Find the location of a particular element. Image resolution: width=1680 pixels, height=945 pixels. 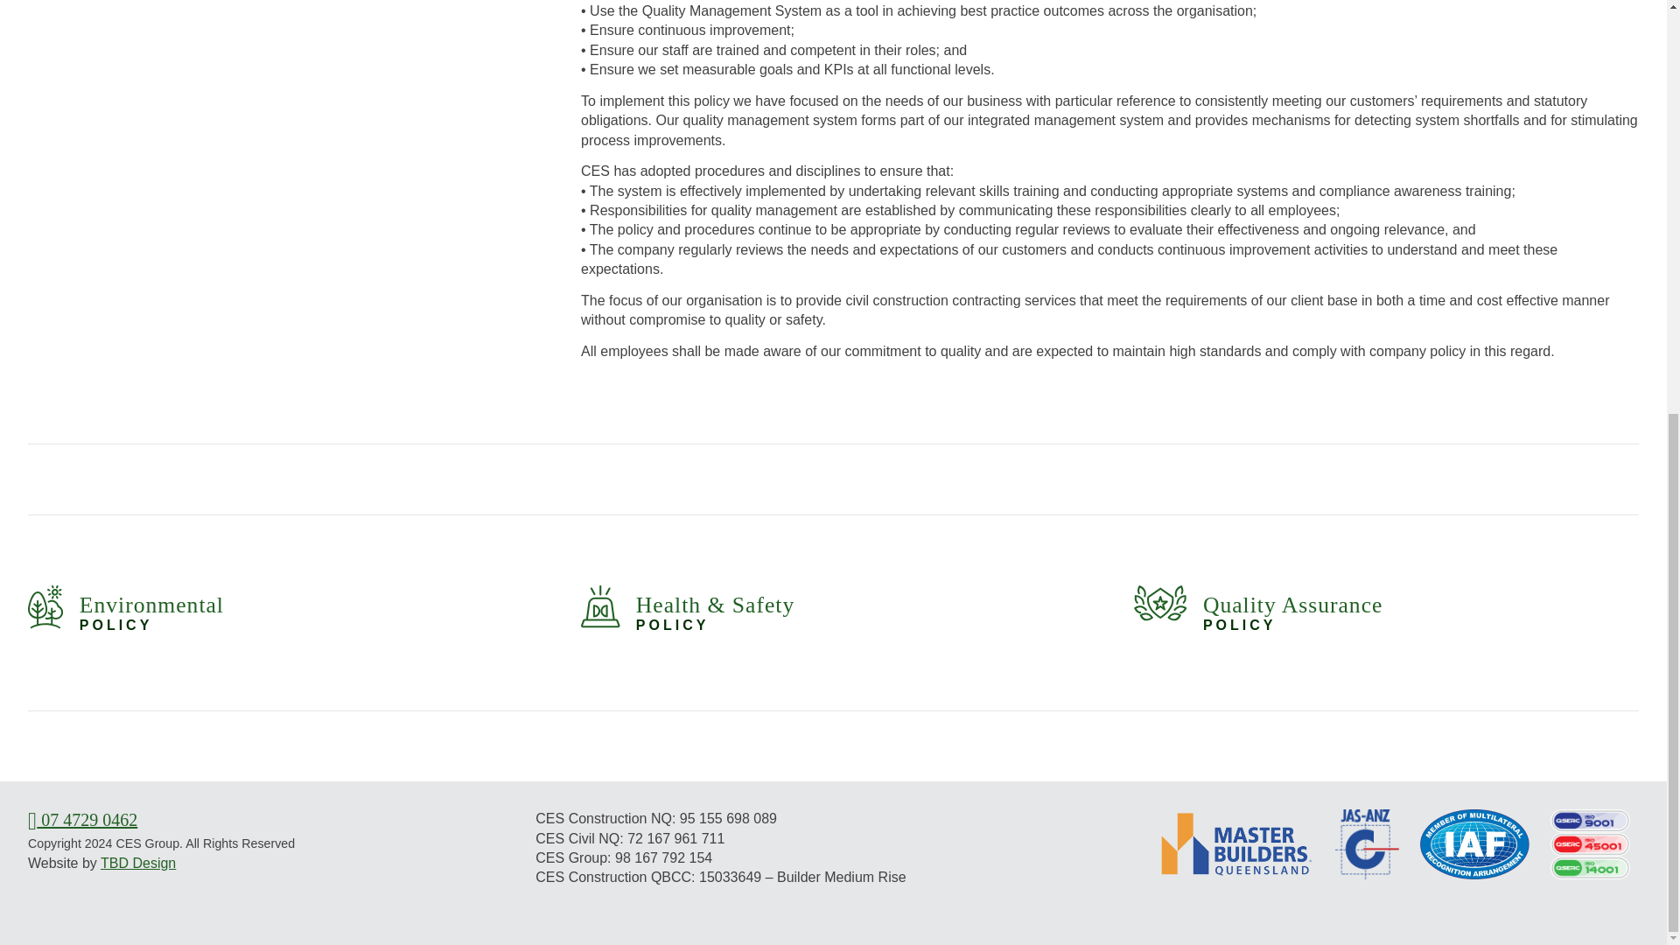

07 4729 0462 is located at coordinates (126, 612).